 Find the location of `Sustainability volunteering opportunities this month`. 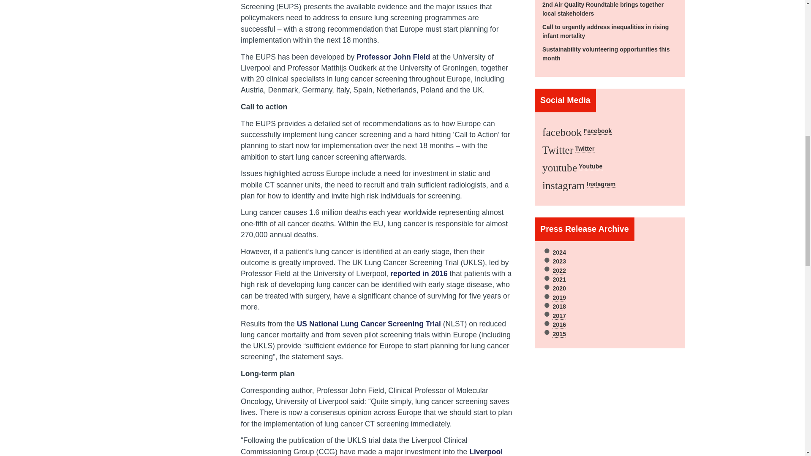

Sustainability volunteering opportunities this month is located at coordinates (606, 54).